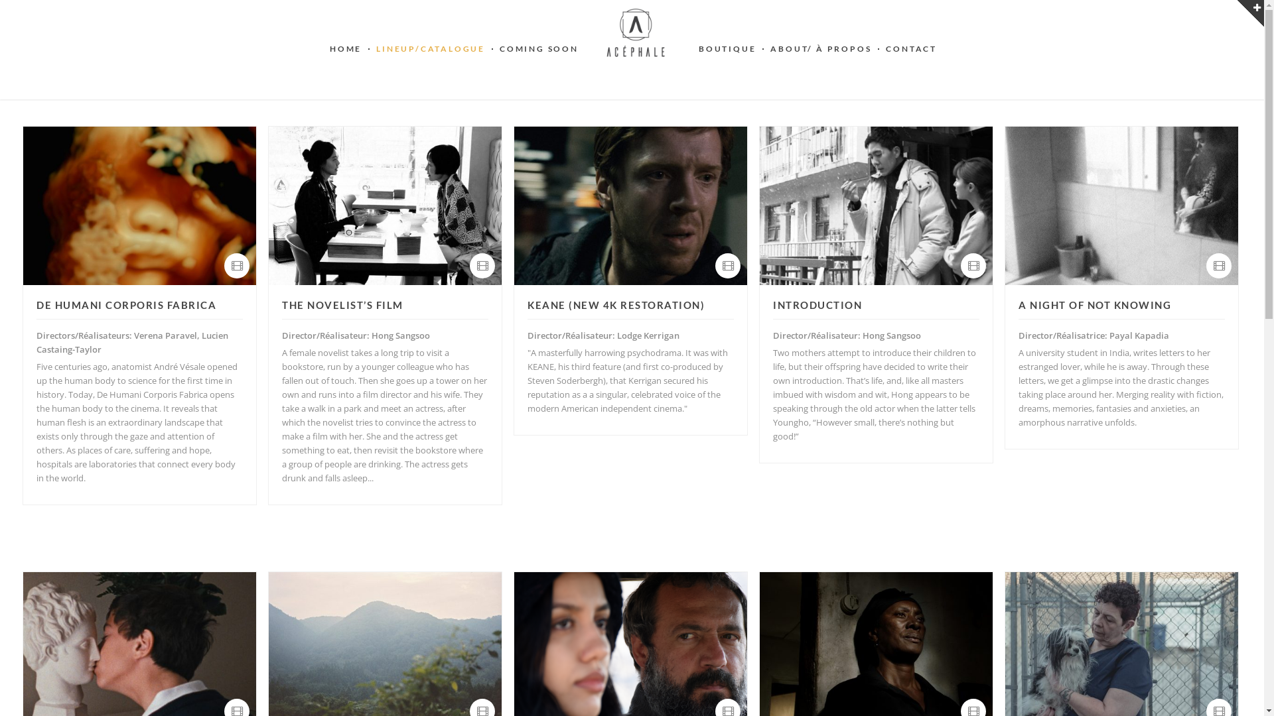  Describe the element at coordinates (727, 49) in the screenshot. I see `BOUTIQUE` at that location.